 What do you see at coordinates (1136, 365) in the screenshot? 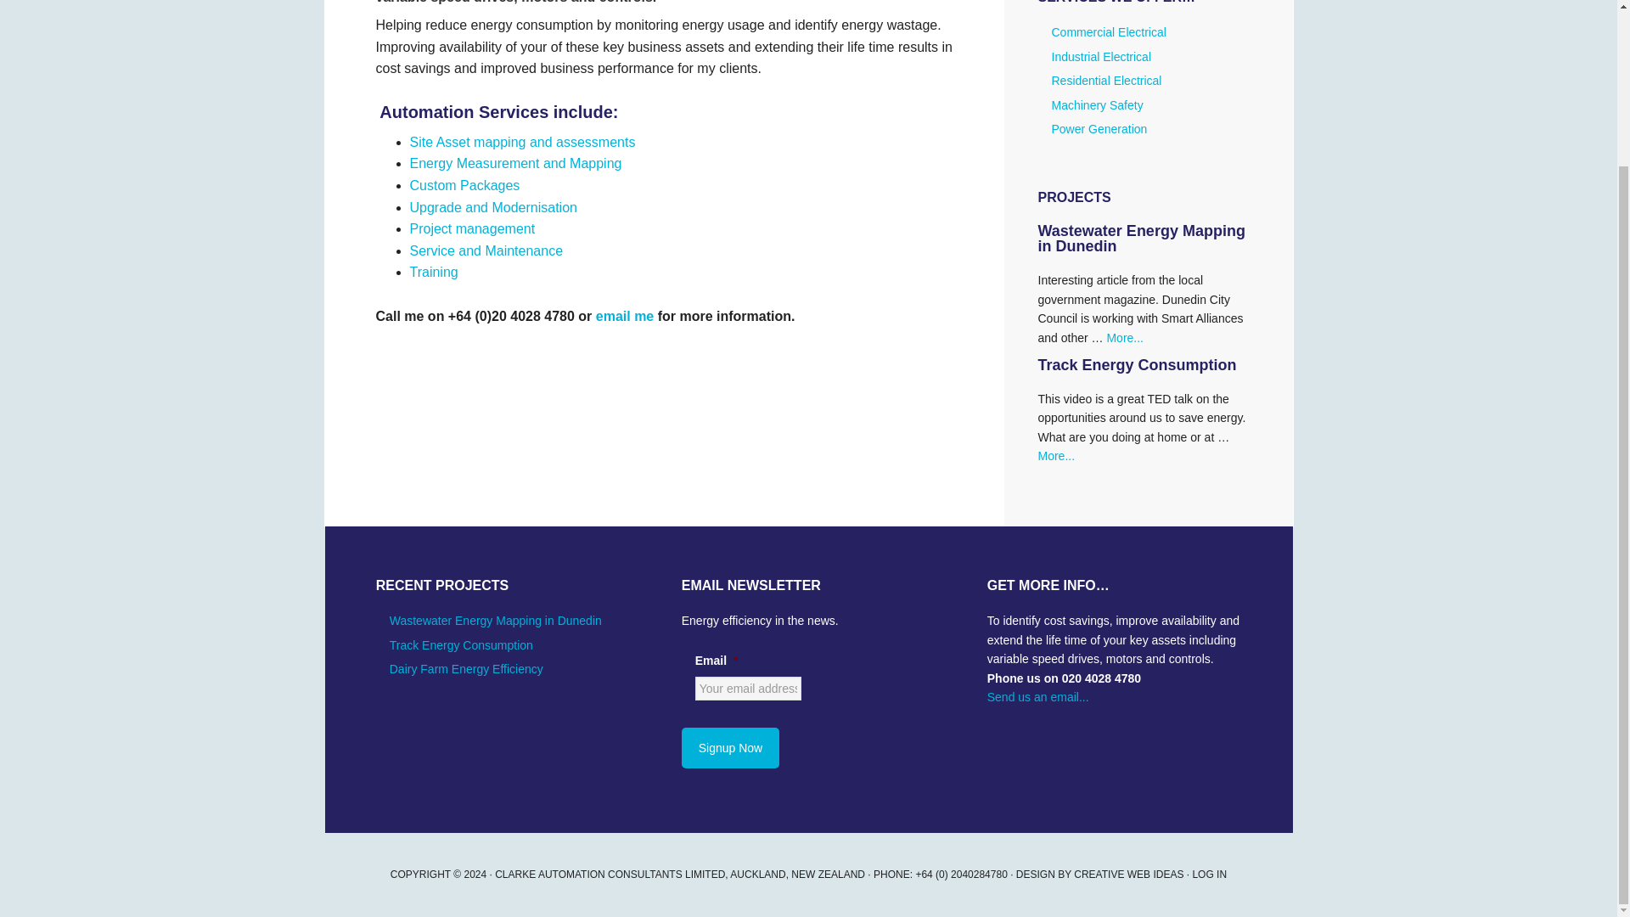
I see `Track Energy Consumption` at bounding box center [1136, 365].